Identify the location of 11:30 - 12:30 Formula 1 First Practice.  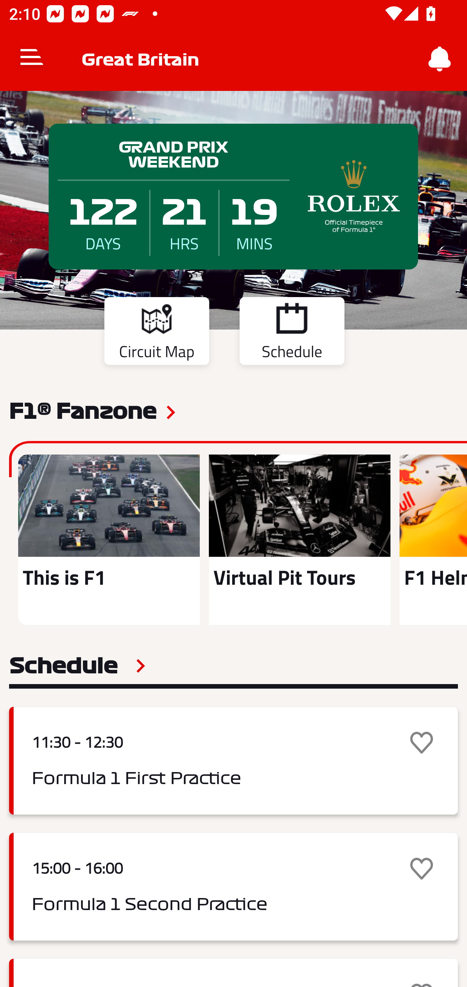
(233, 760).